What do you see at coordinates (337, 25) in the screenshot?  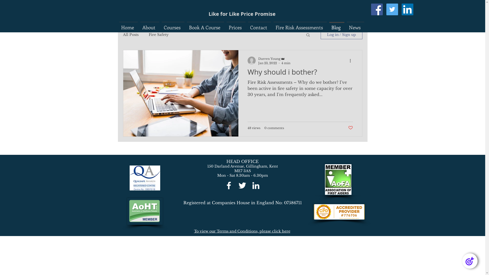 I see `Blog` at bounding box center [337, 25].